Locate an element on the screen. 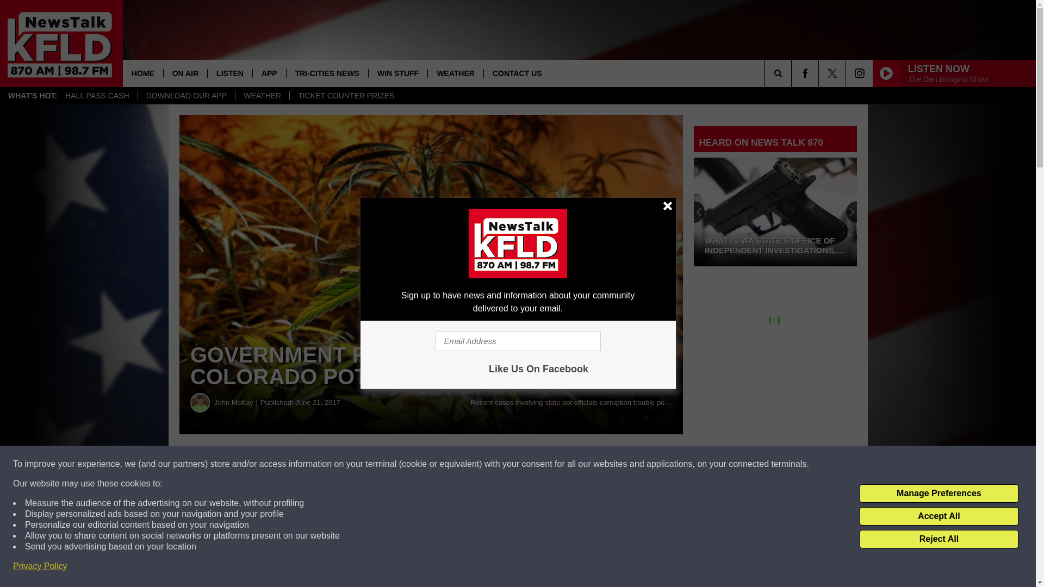 The image size is (1044, 587). Reject All is located at coordinates (939, 539).